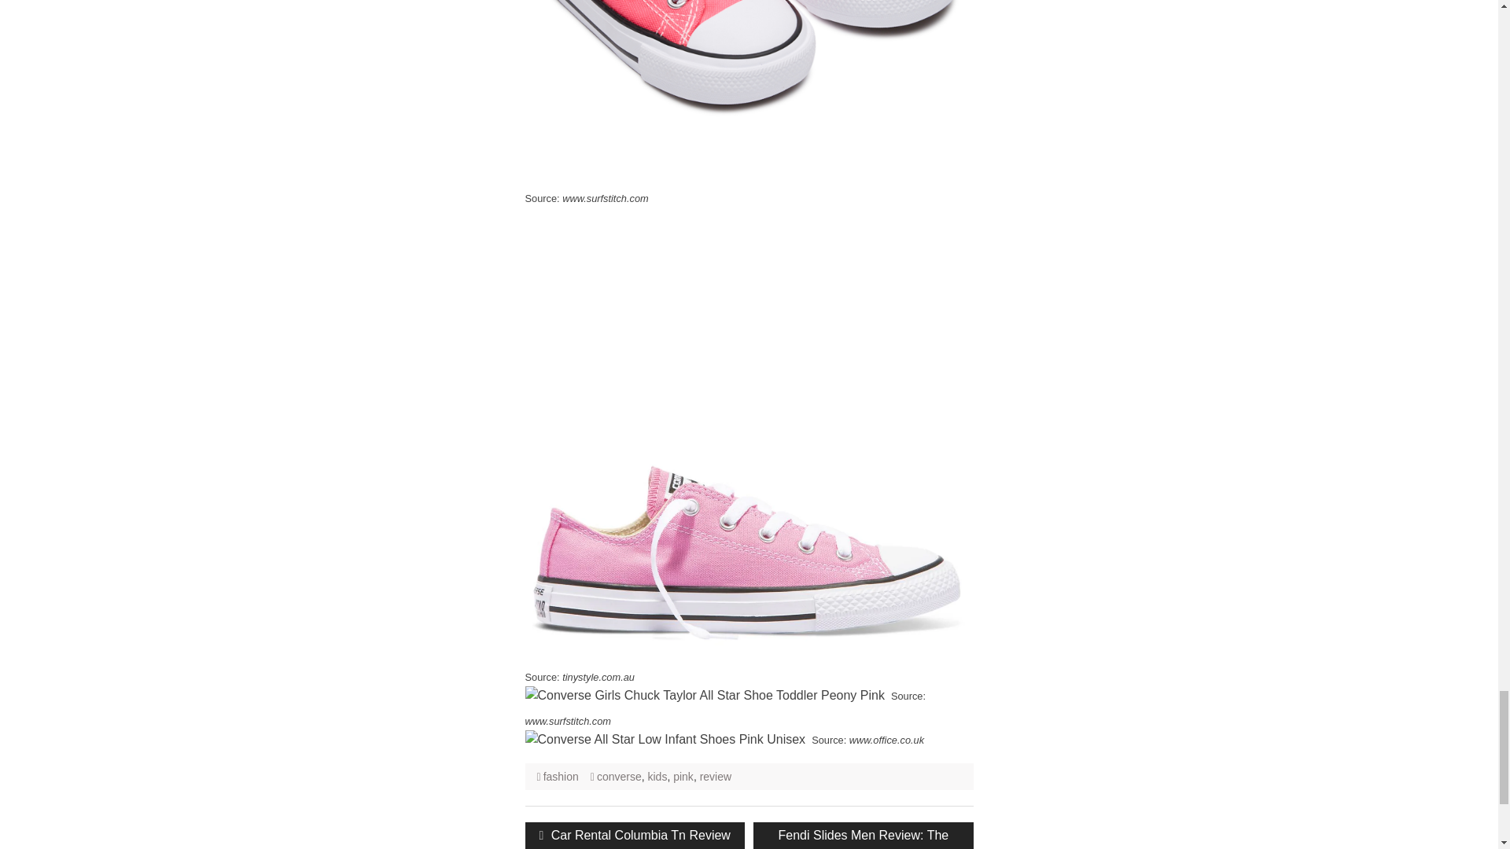 The image size is (1510, 849). What do you see at coordinates (683, 776) in the screenshot?
I see `pink` at bounding box center [683, 776].